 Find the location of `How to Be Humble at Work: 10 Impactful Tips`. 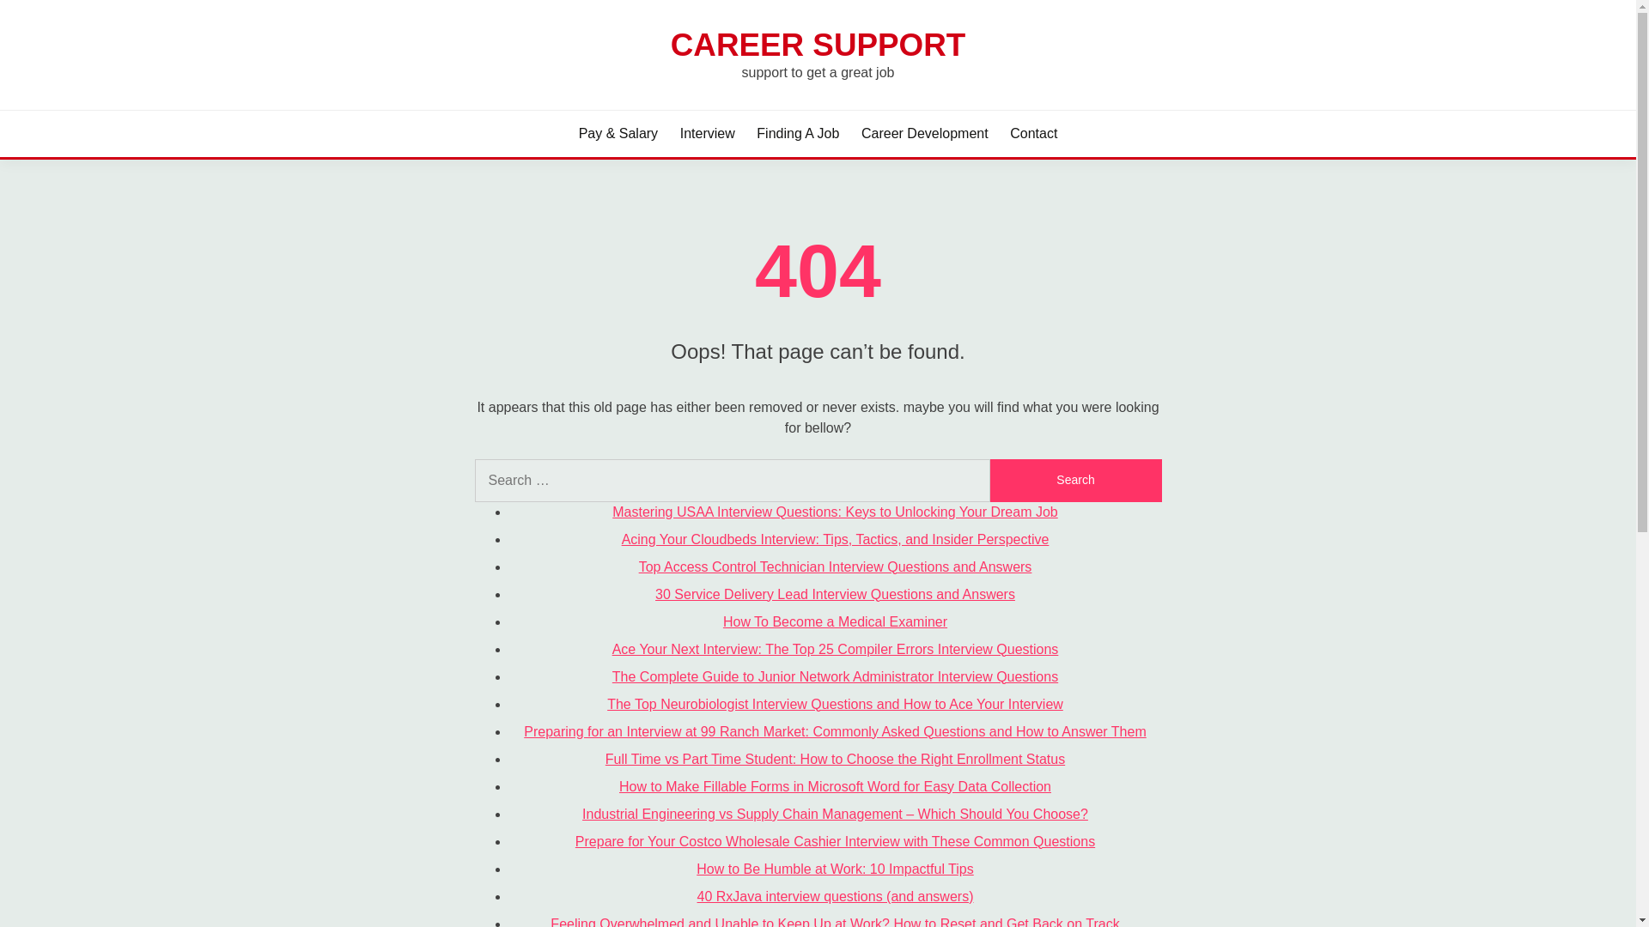

How to Be Humble at Work: 10 Impactful Tips is located at coordinates (835, 869).